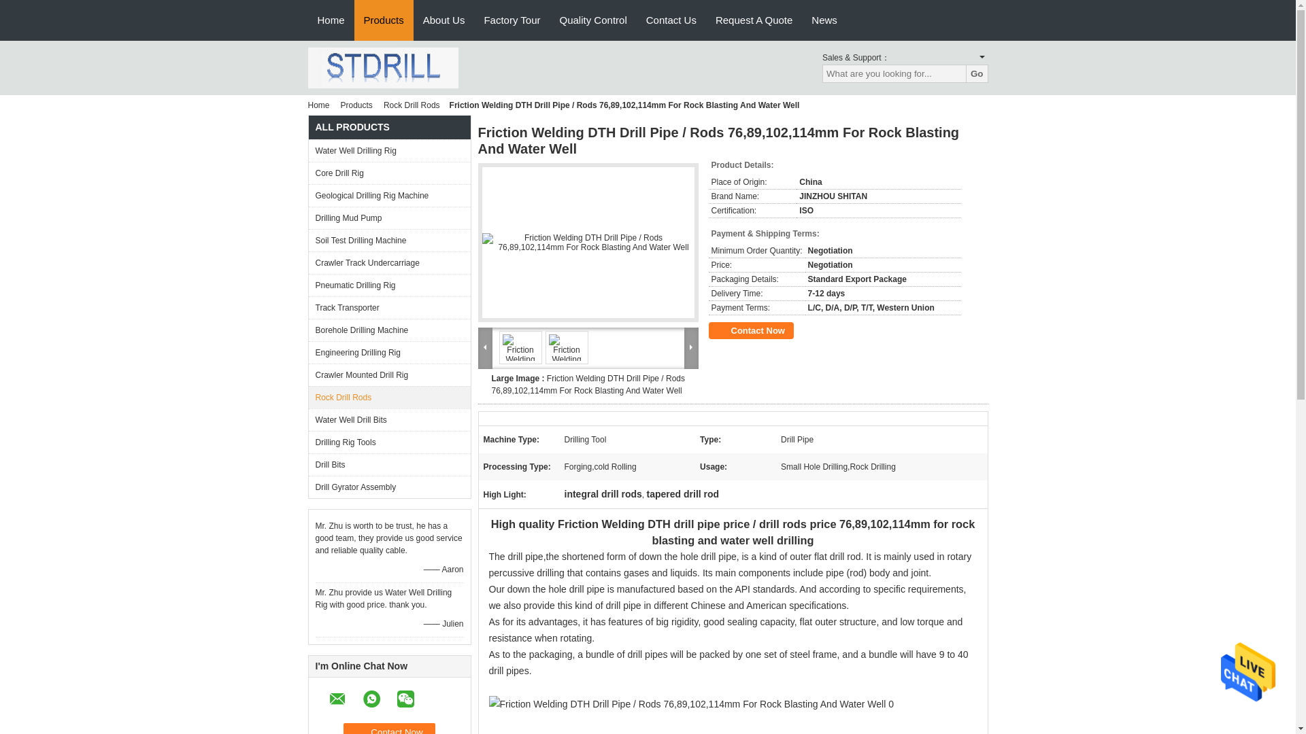  I want to click on News, so click(824, 20).